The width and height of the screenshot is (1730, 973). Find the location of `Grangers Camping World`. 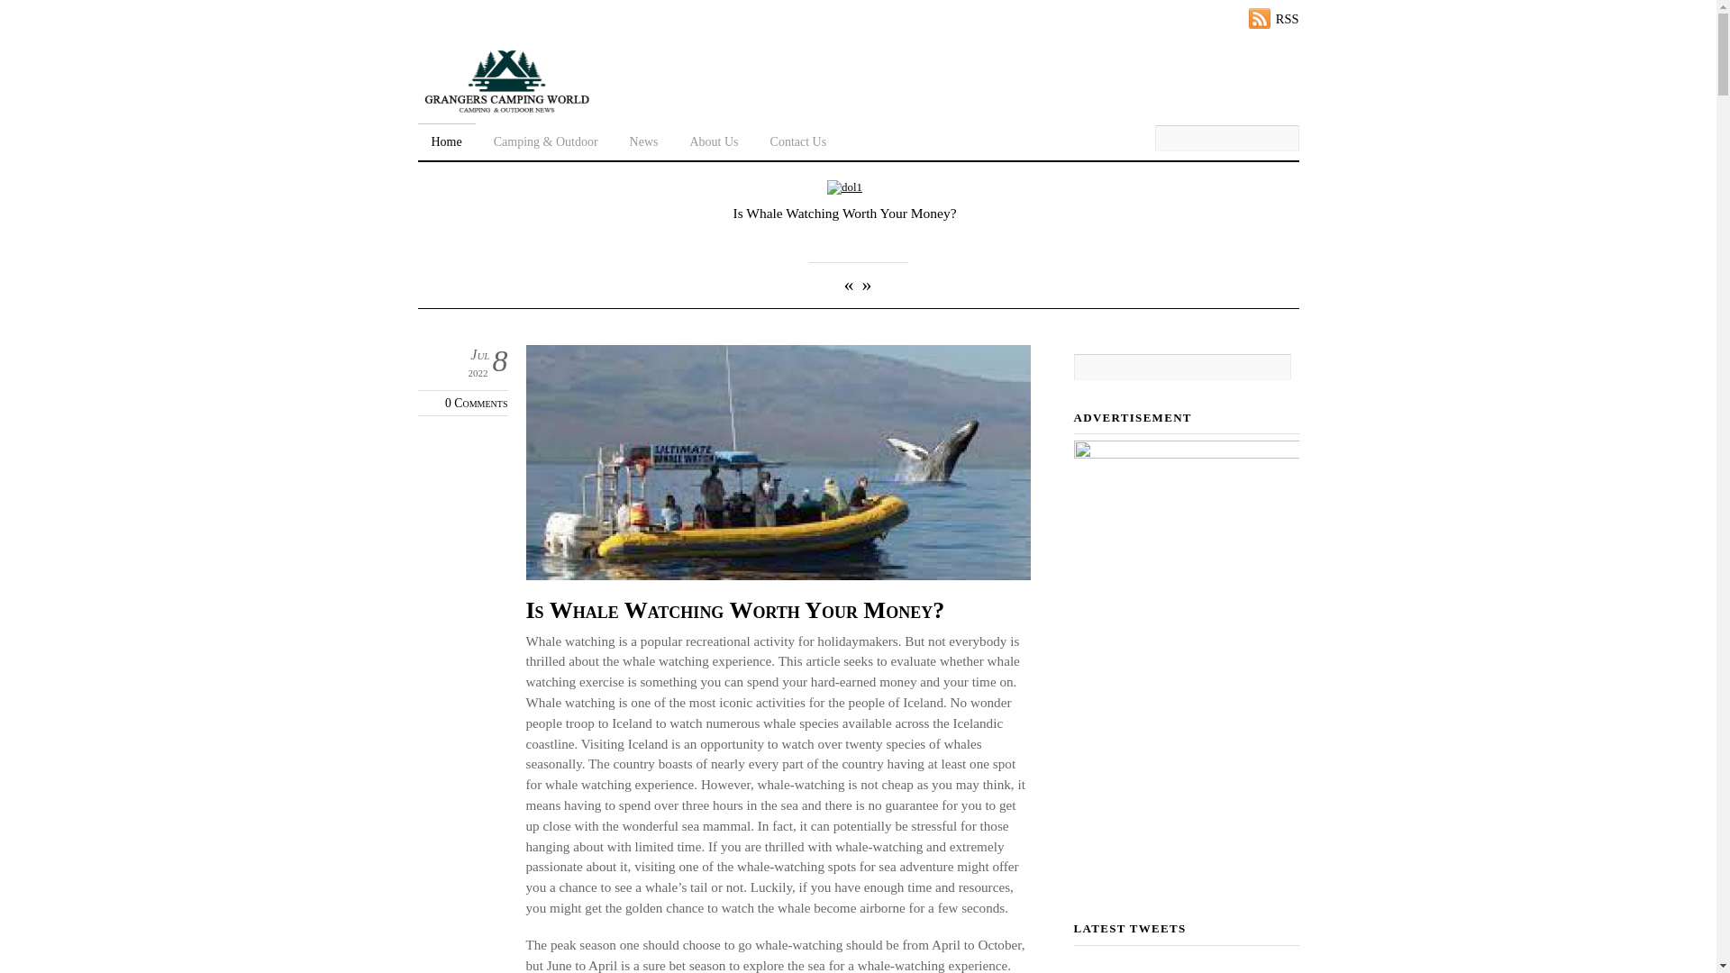

Grangers Camping World is located at coordinates (506, 108).